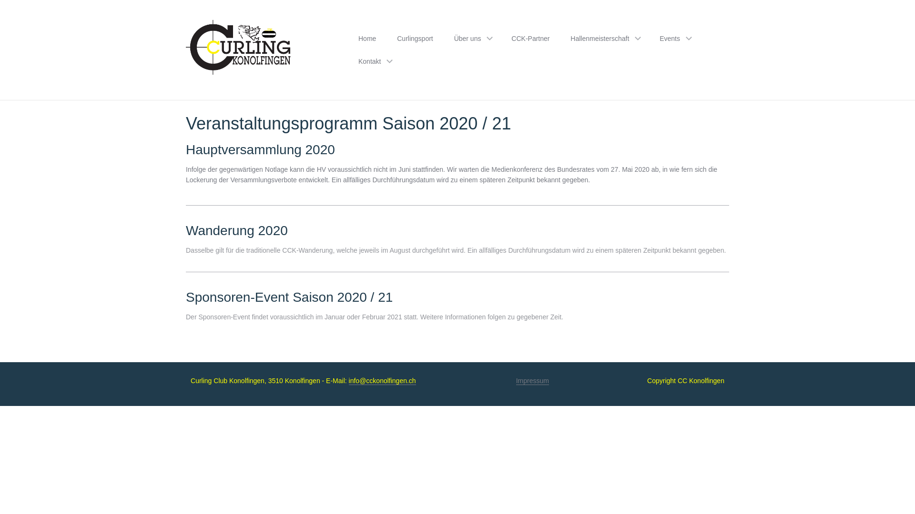  I want to click on Impressum, so click(533, 381).